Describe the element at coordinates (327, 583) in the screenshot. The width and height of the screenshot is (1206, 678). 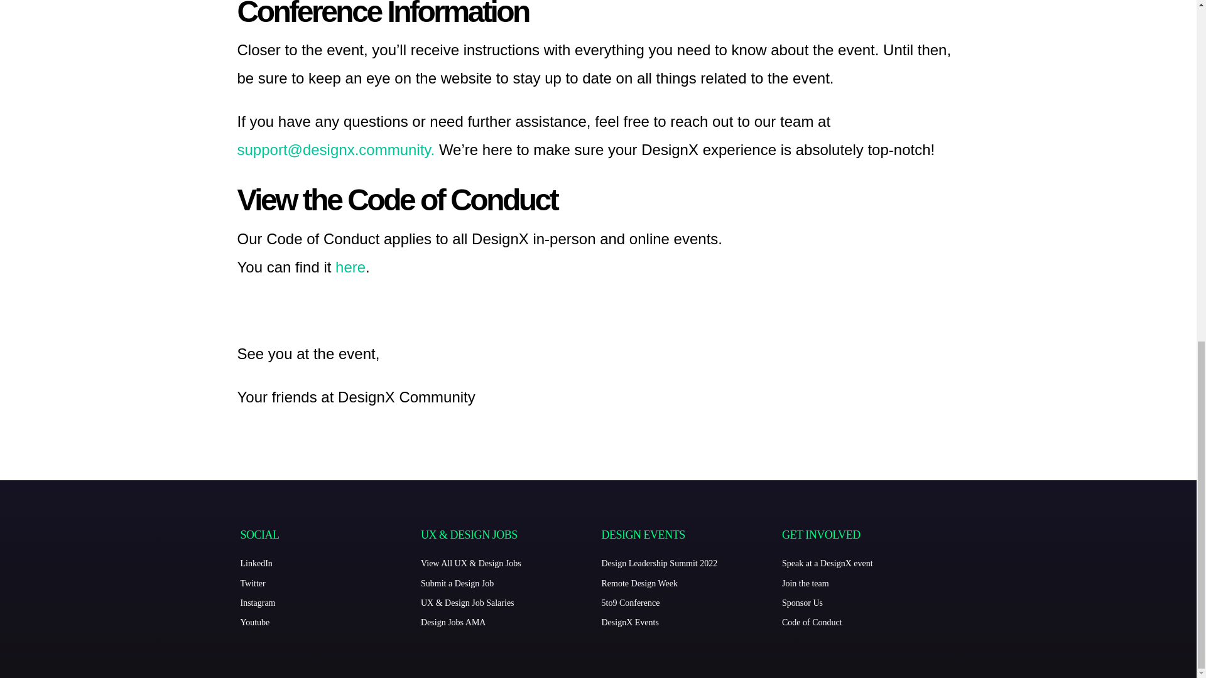
I see `Twitter` at that location.